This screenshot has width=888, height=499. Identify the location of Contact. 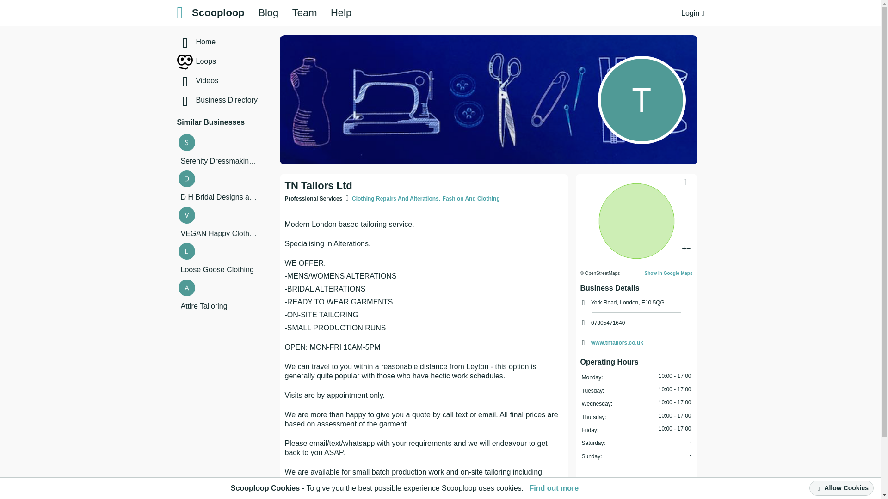
(629, 498).